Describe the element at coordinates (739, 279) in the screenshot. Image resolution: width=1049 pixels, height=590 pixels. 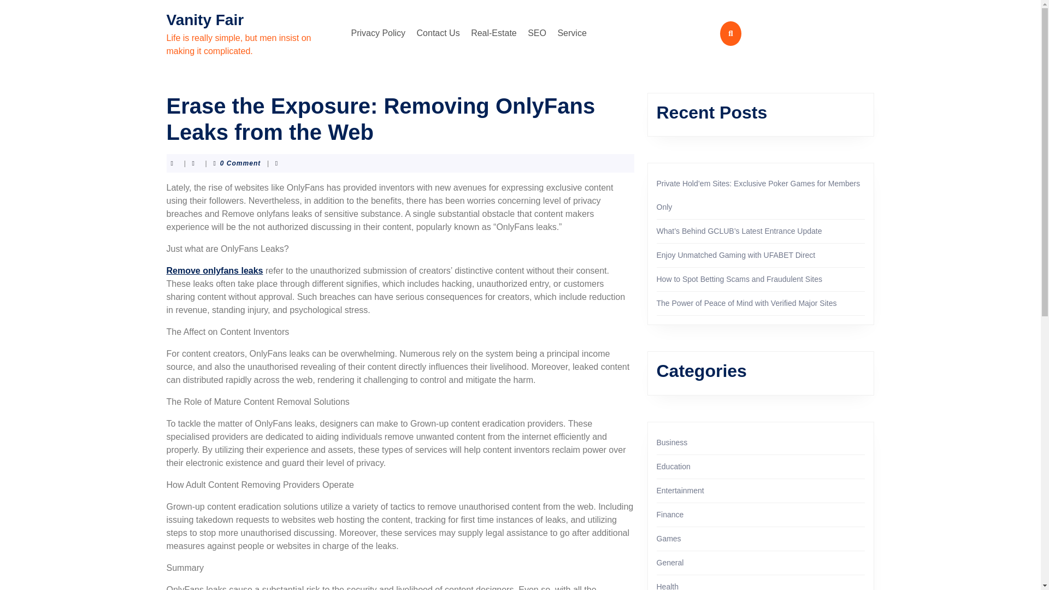
I see `How to Spot Betting Scams and Fraudulent Sites` at that location.